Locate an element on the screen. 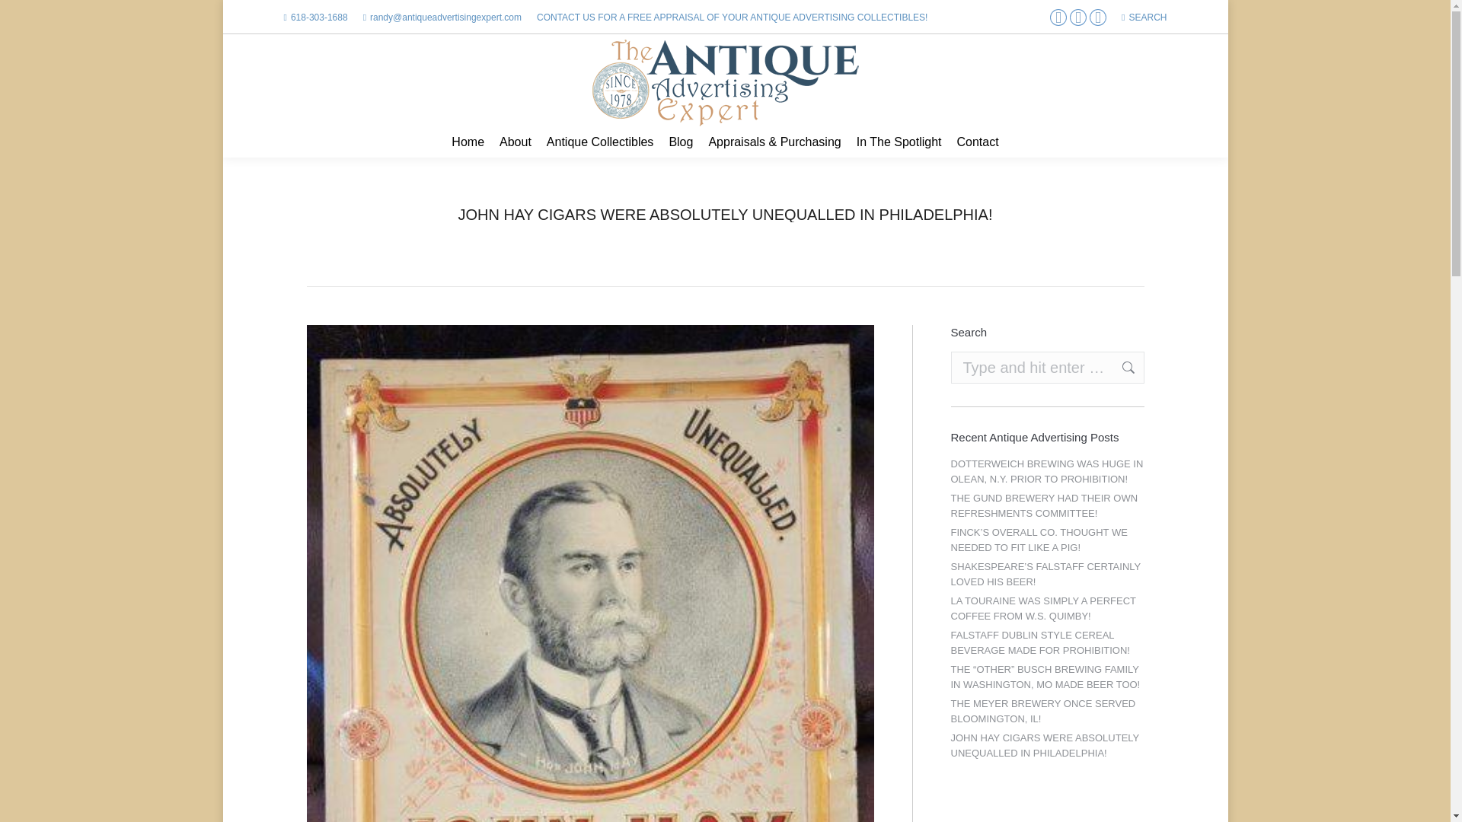 This screenshot has height=822, width=1462. Go! is located at coordinates (1120, 368).